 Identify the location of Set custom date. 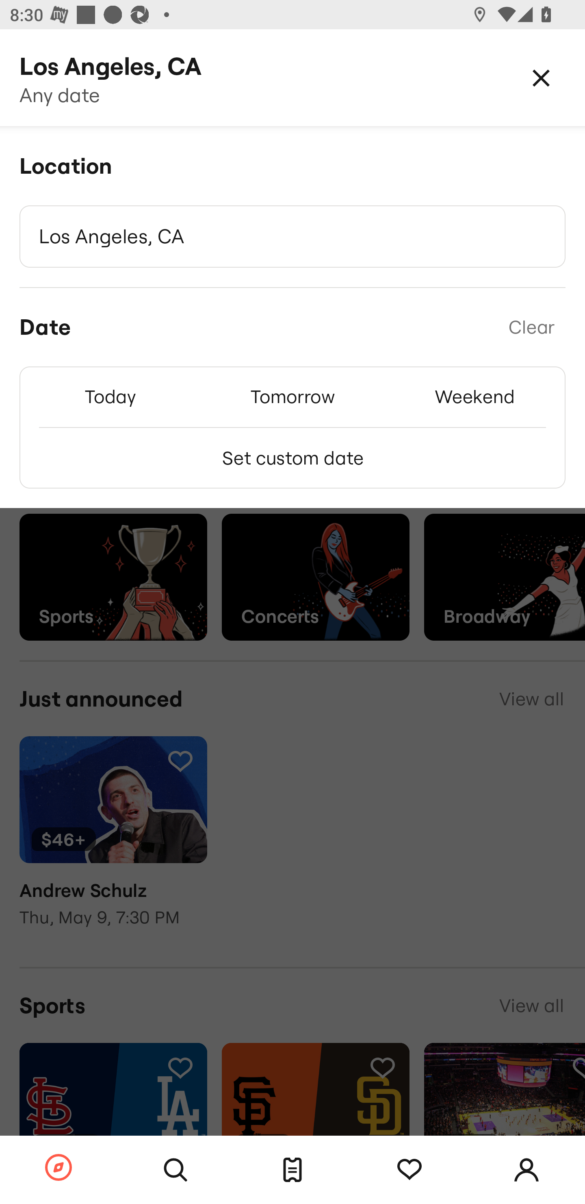
(292, 458).